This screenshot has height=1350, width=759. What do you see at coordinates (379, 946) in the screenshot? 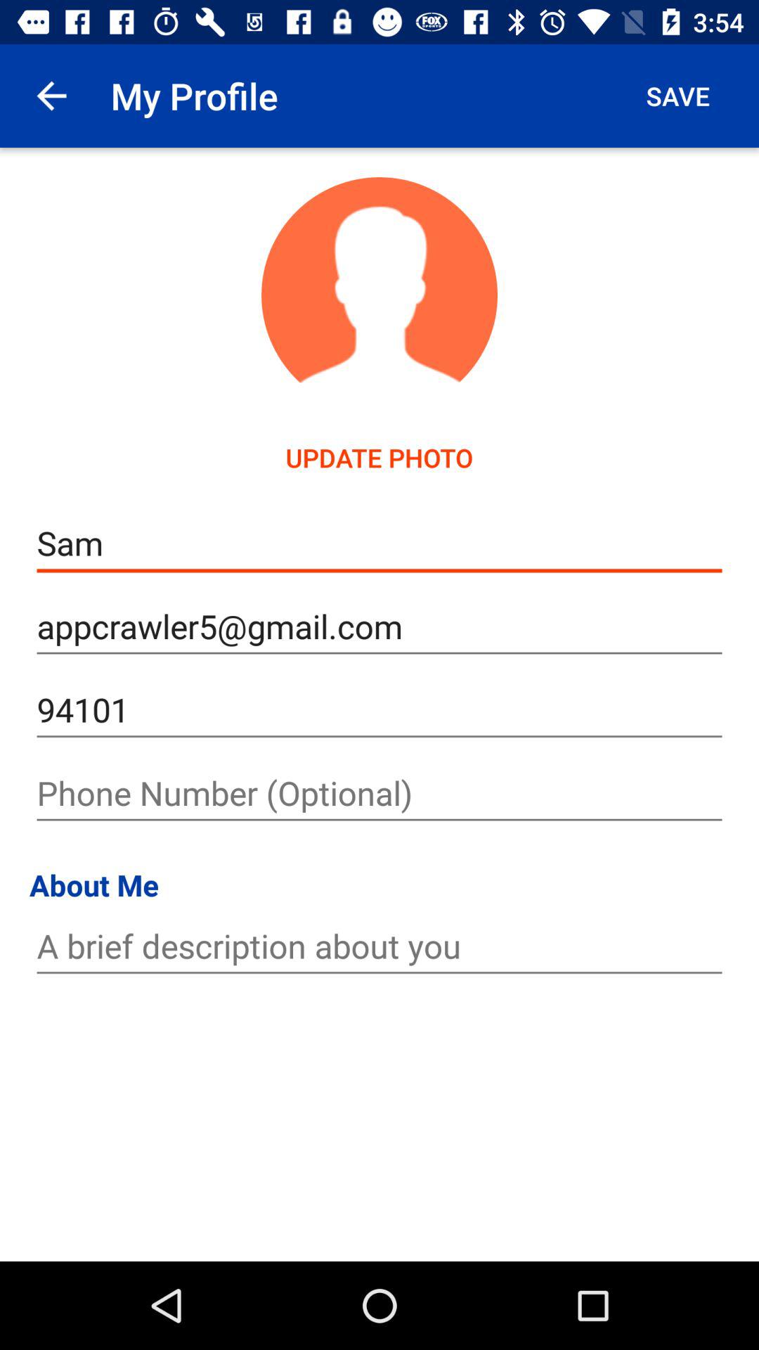
I see `add brief self description` at bounding box center [379, 946].